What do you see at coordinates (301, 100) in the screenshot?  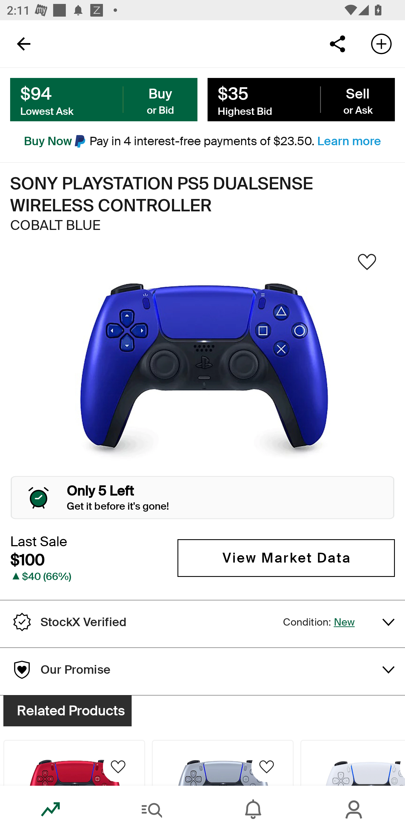 I see `$219 Sell Highest Bid or Ask` at bounding box center [301, 100].